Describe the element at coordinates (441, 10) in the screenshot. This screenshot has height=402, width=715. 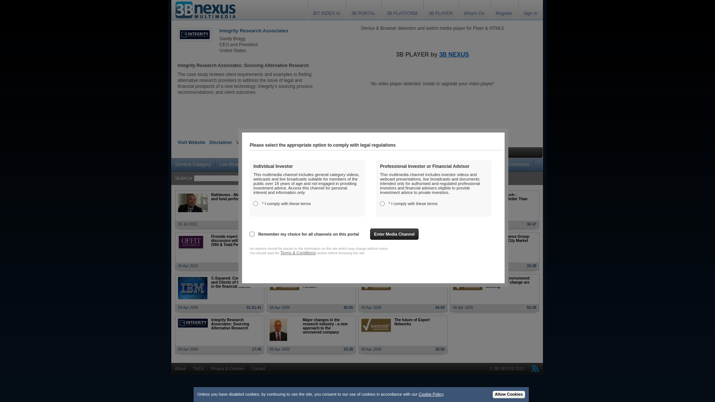
I see `3B PLAYER` at that location.